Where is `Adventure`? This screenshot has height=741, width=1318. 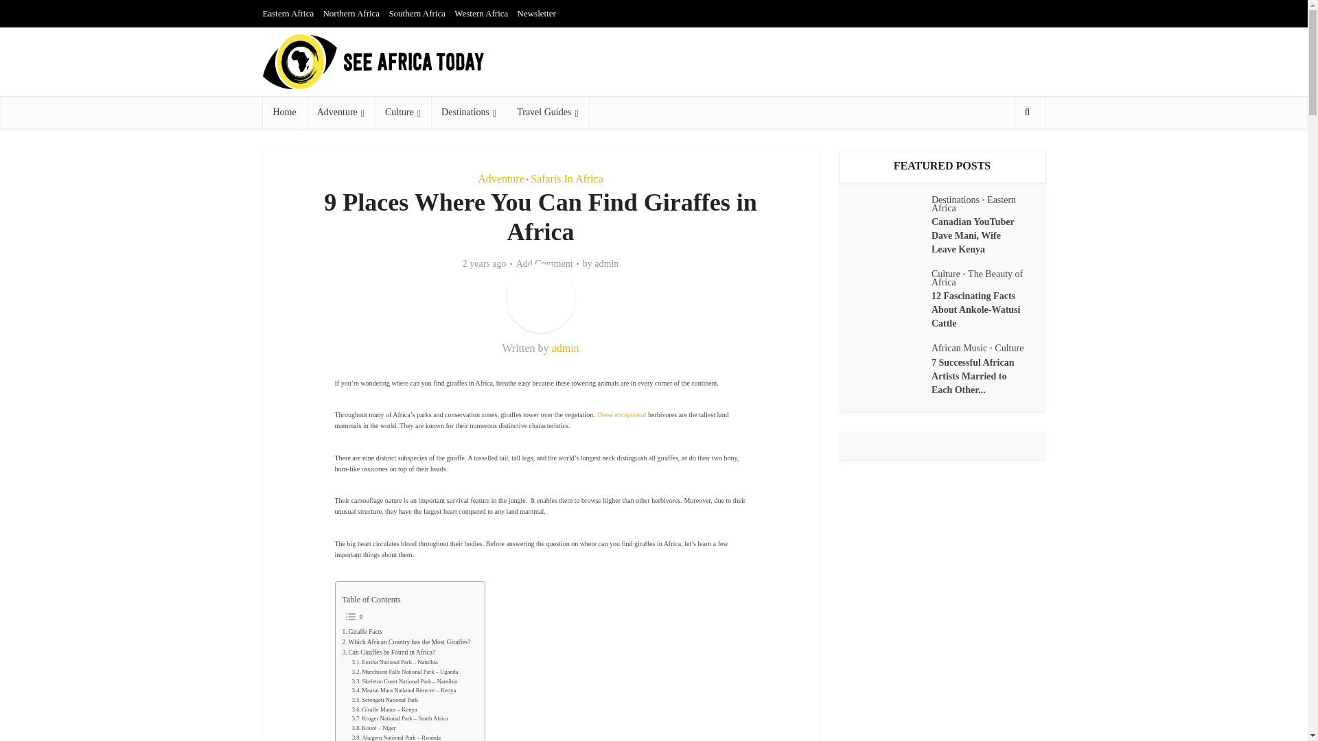
Adventure is located at coordinates (501, 178).